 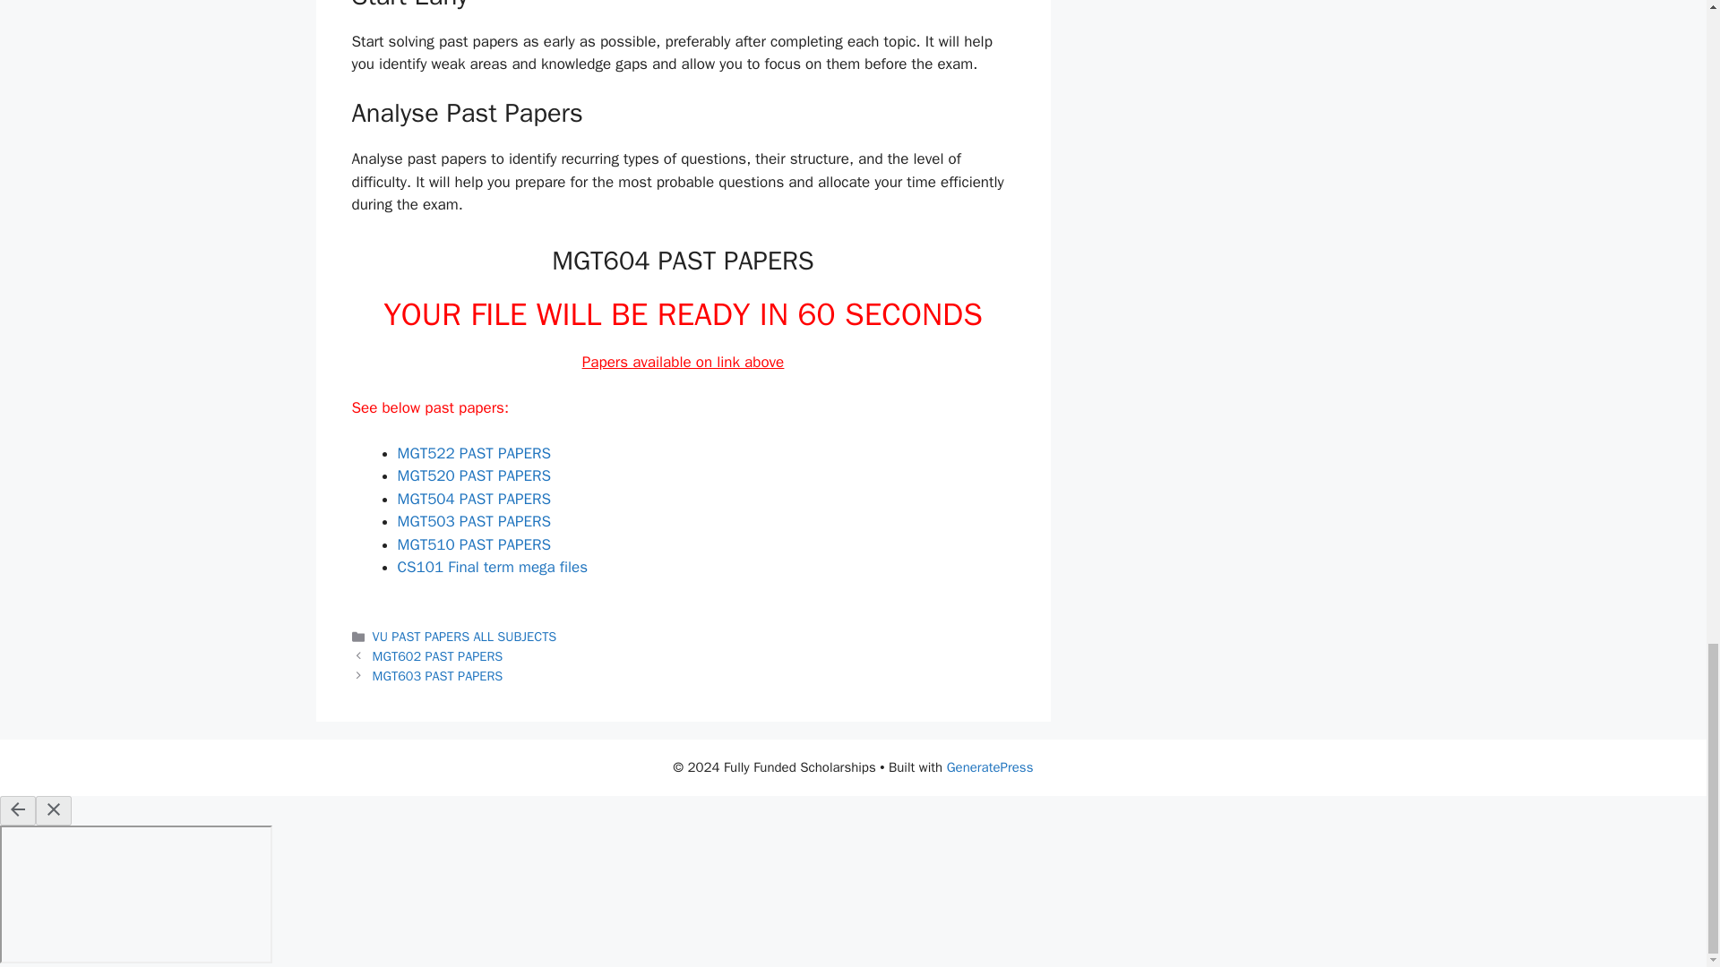 I want to click on CS101 Final term mega files, so click(x=493, y=567).